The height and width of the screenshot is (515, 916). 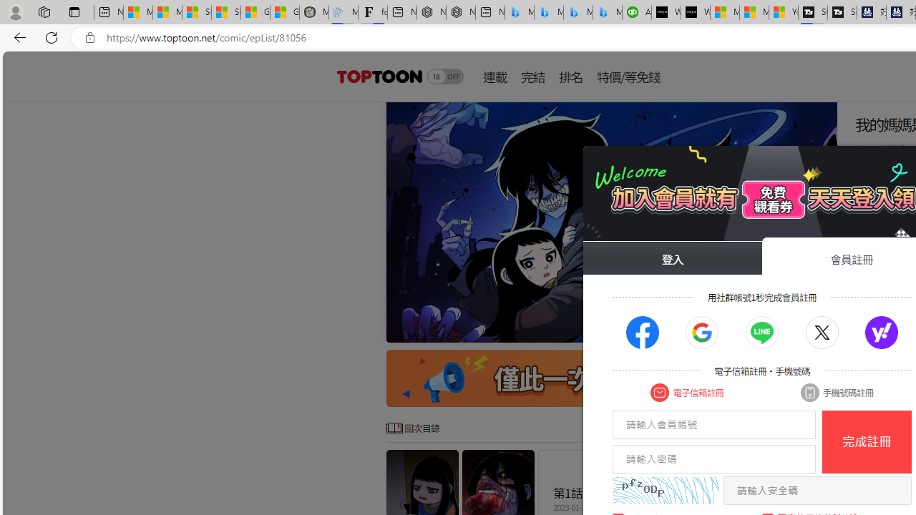 What do you see at coordinates (882, 333) in the screenshot?
I see `Class: socialBtn actionSocialJoinBtn` at bounding box center [882, 333].